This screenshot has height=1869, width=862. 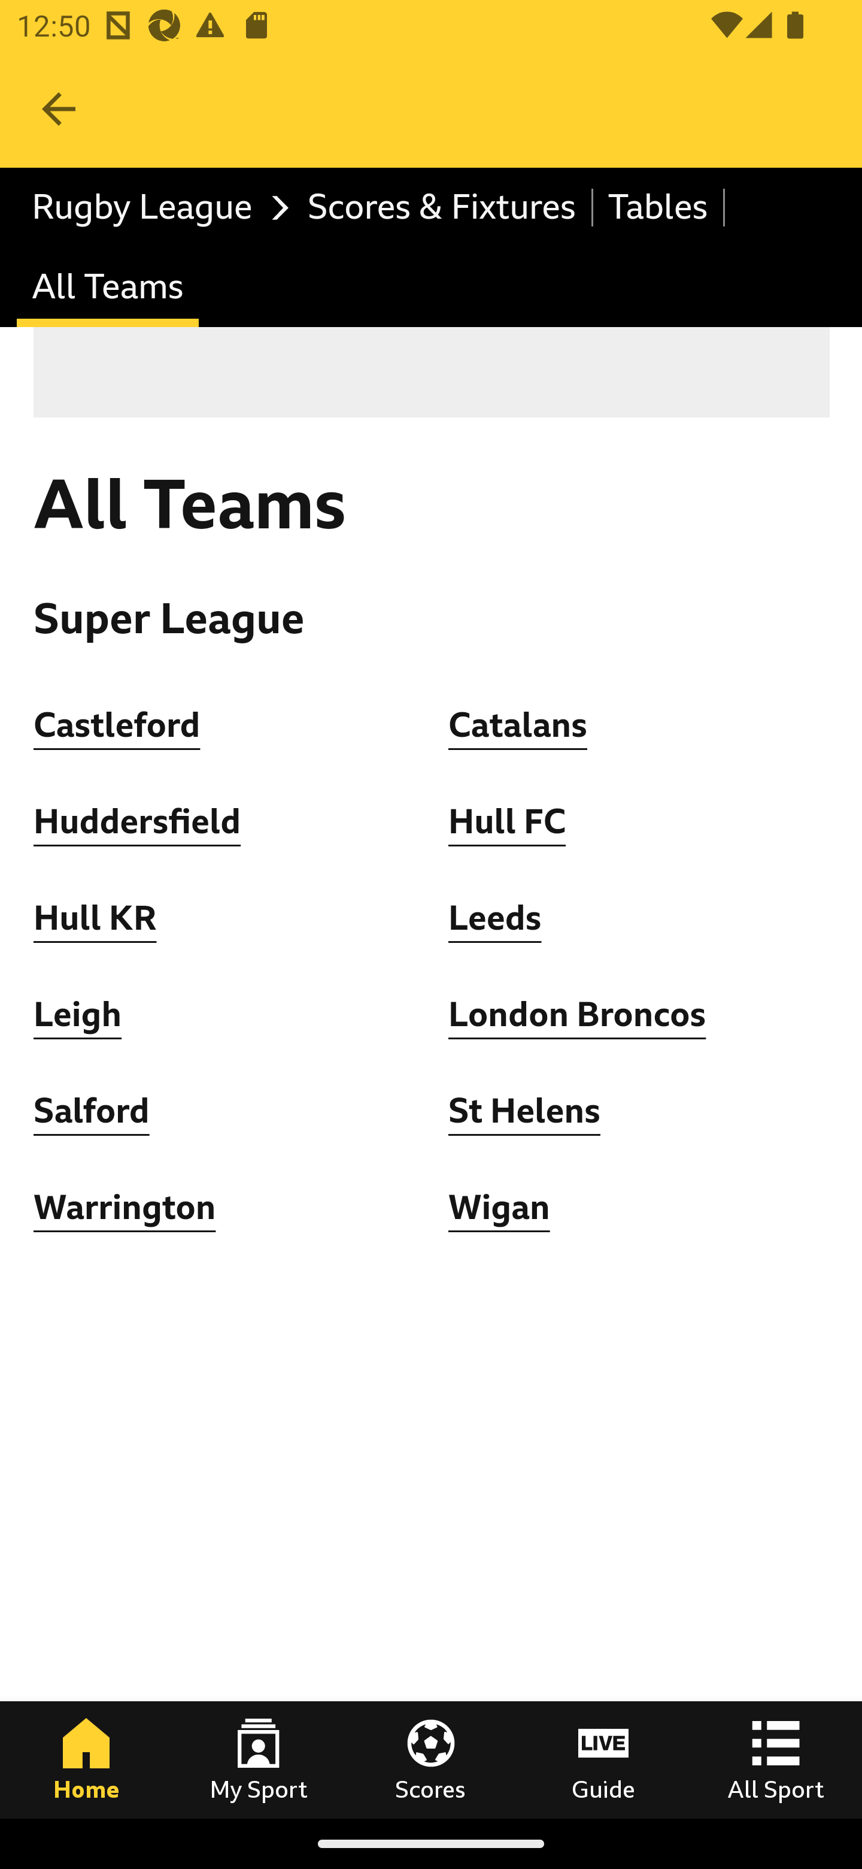 I want to click on Rugby League, so click(x=154, y=207).